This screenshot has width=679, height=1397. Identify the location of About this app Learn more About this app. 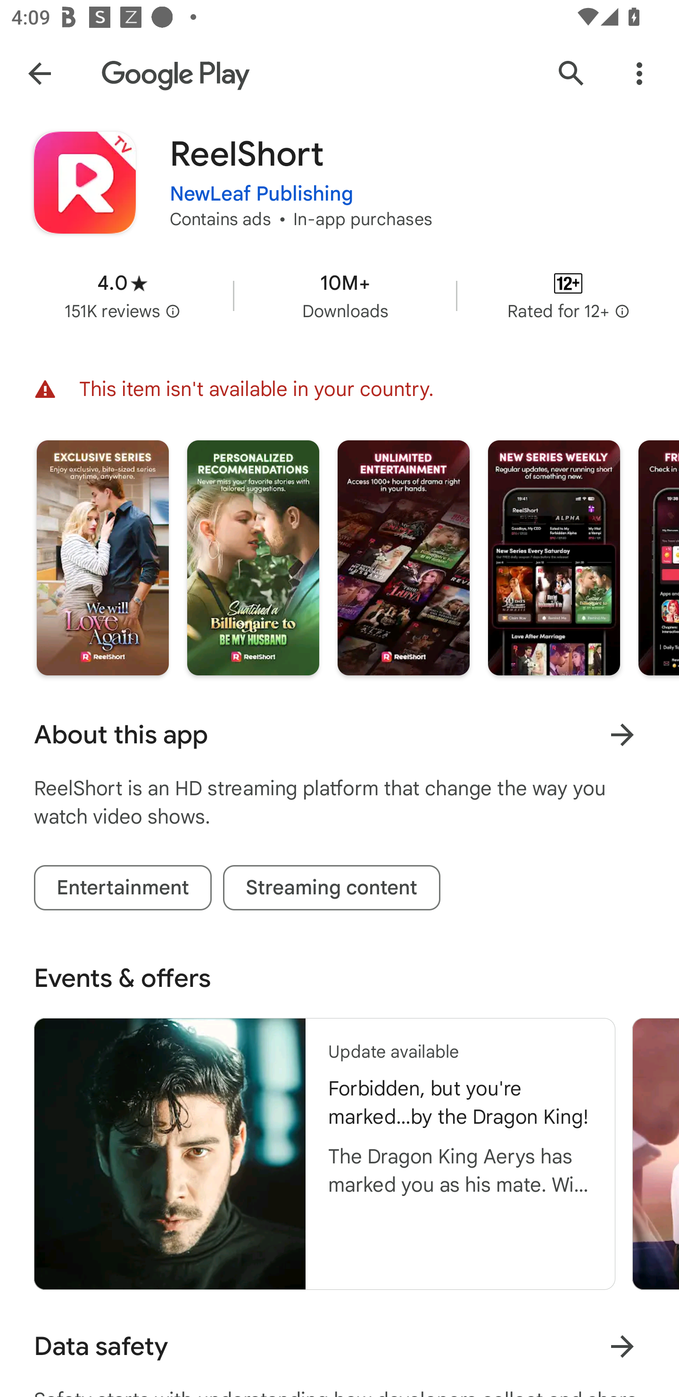
(339, 734).